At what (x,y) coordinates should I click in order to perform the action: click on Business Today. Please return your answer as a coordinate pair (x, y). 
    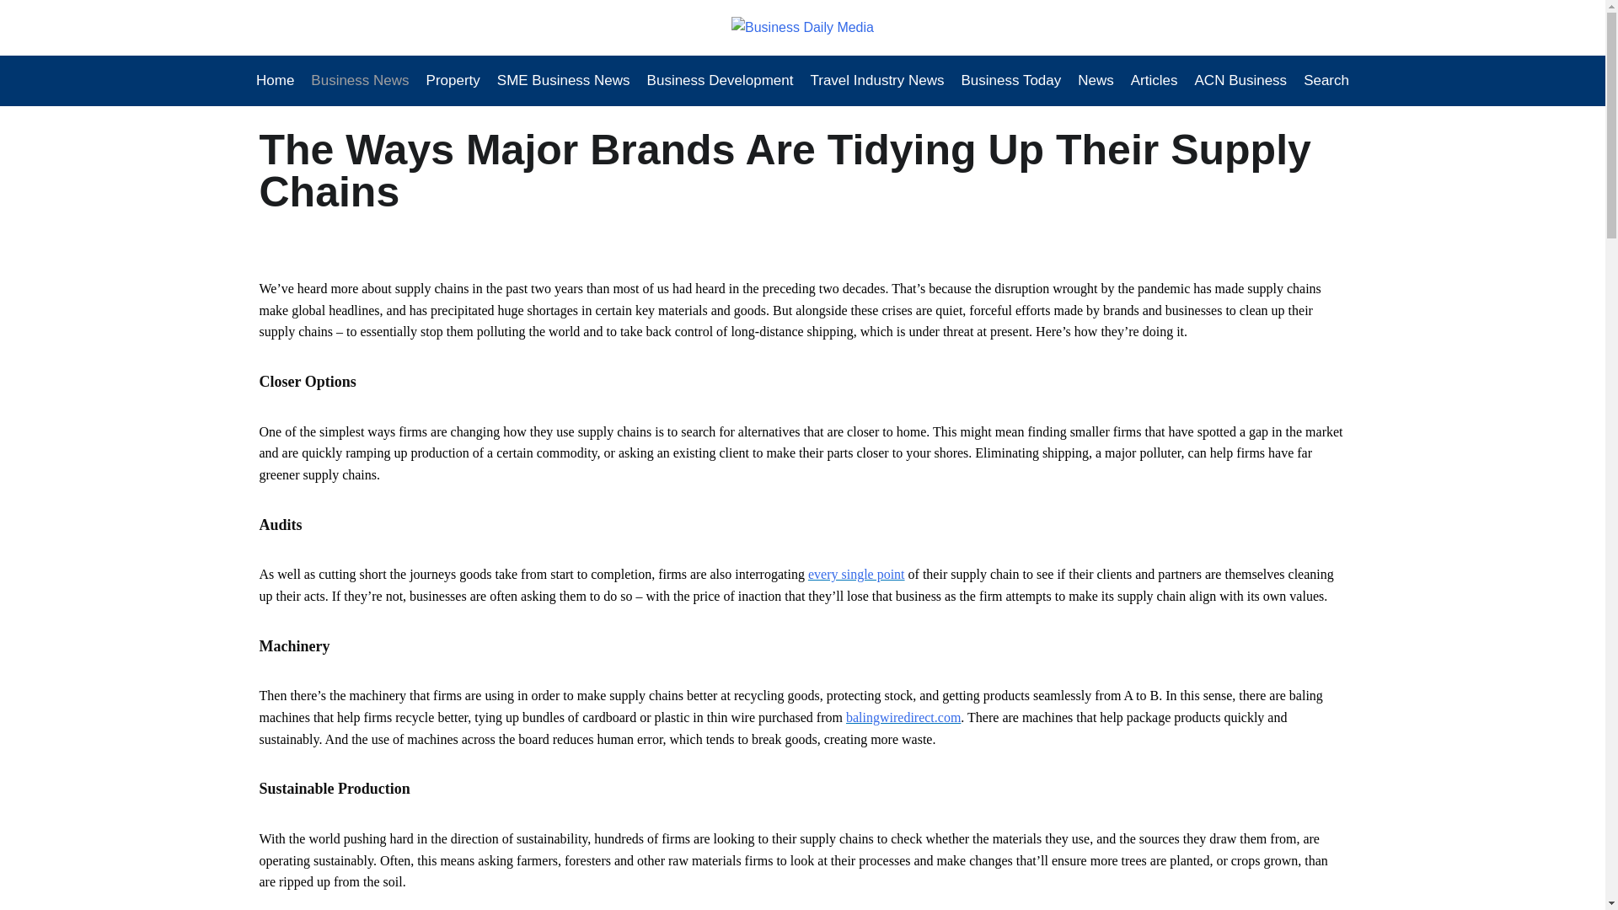
    Looking at the image, I should click on (1011, 81).